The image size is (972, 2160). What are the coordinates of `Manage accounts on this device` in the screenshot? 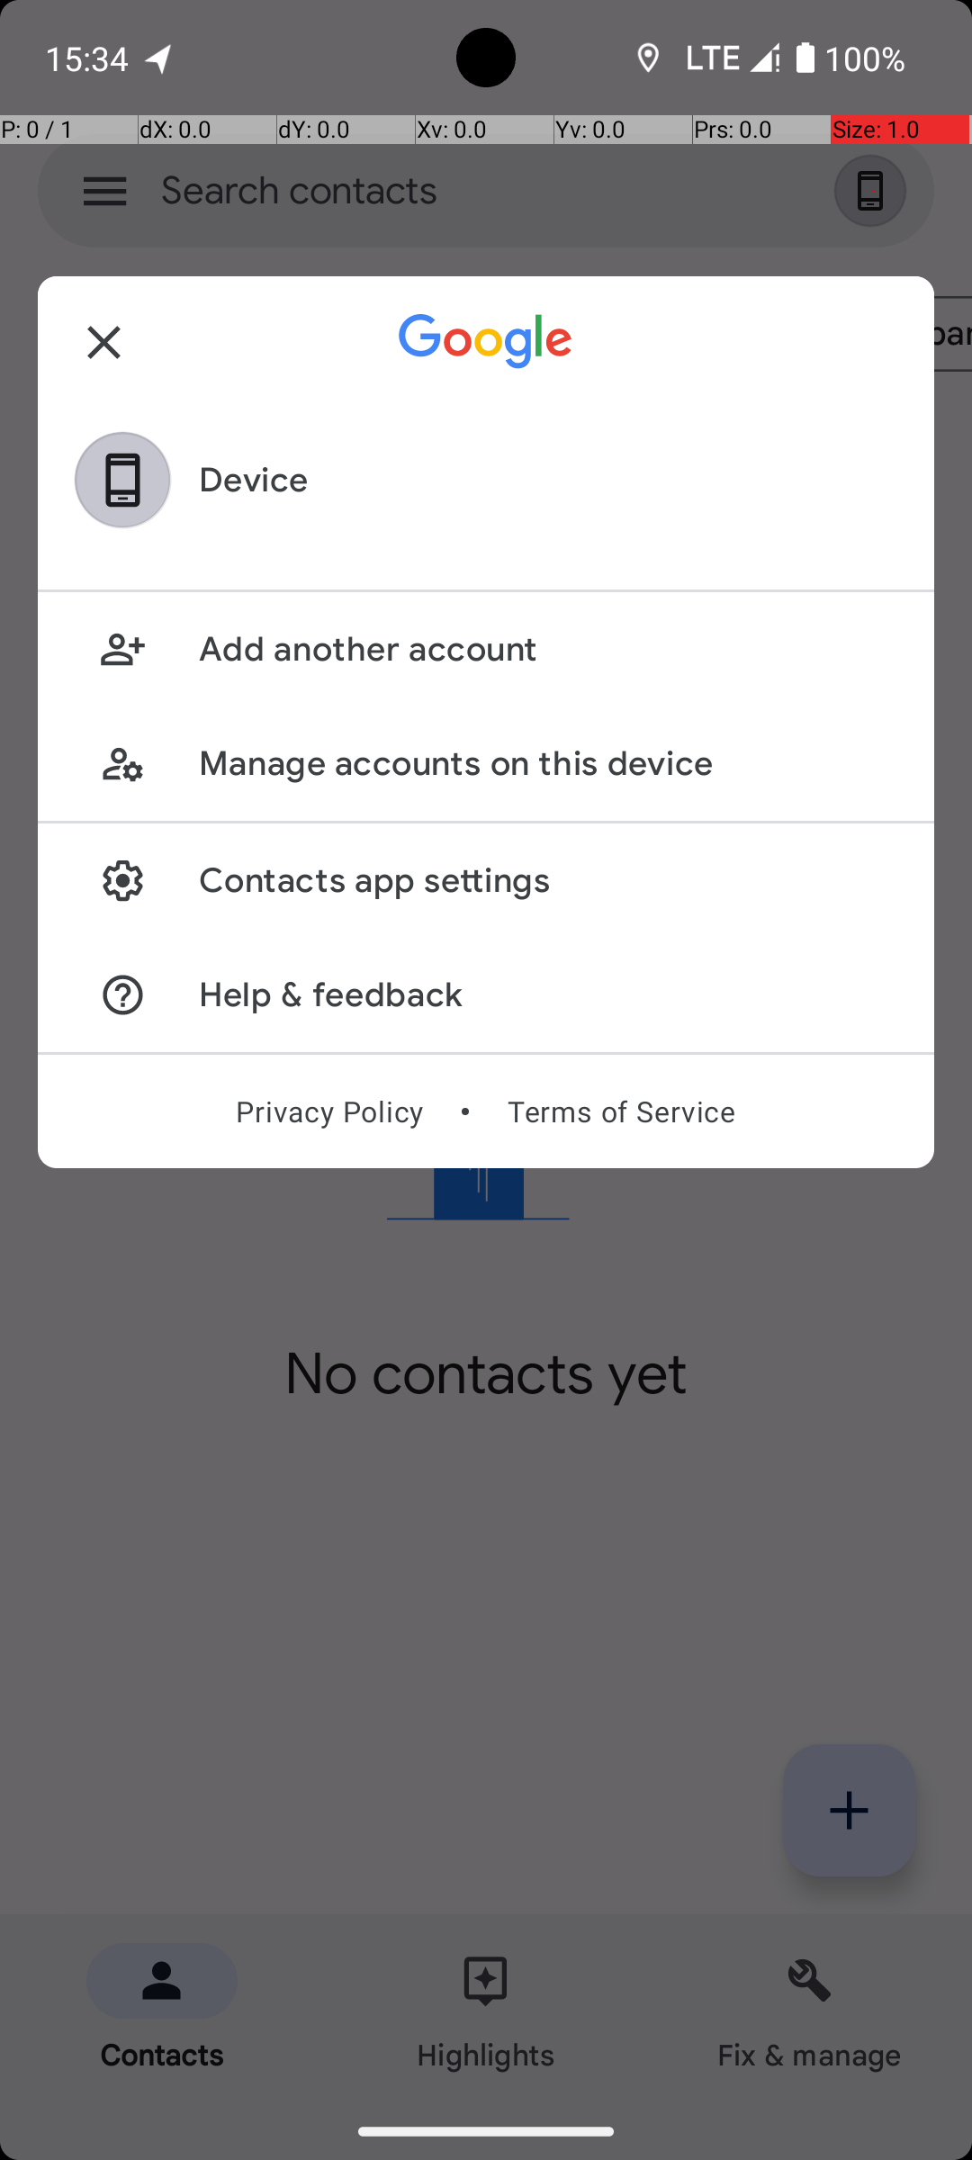 It's located at (547, 763).